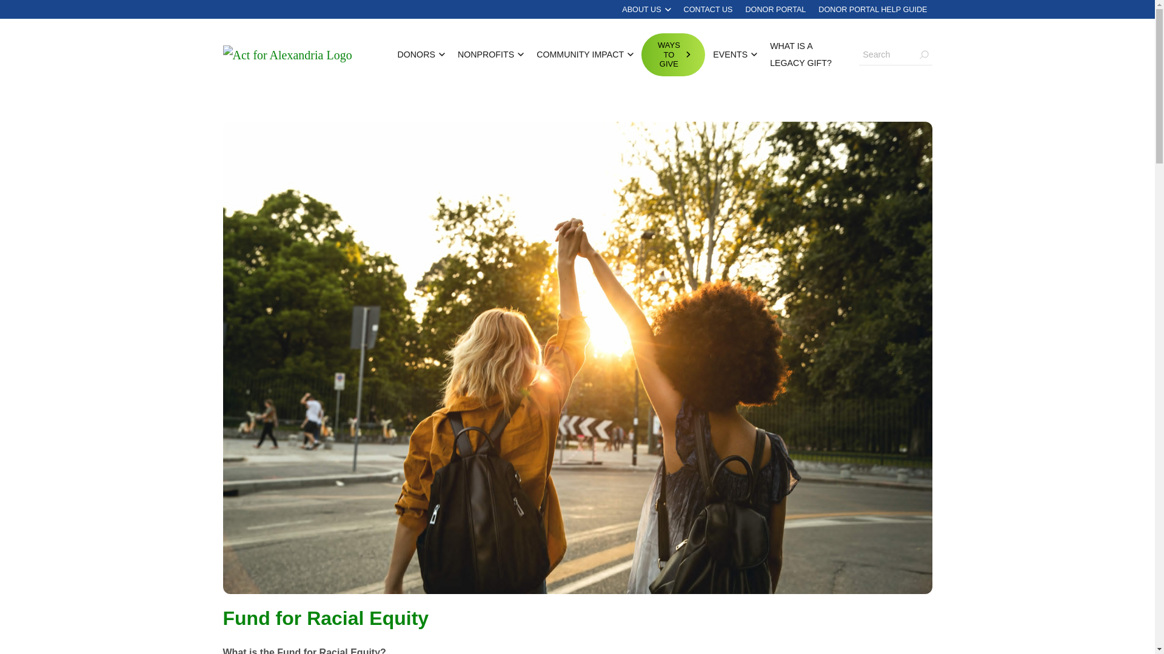  I want to click on DONOR PORTAL, so click(776, 10).